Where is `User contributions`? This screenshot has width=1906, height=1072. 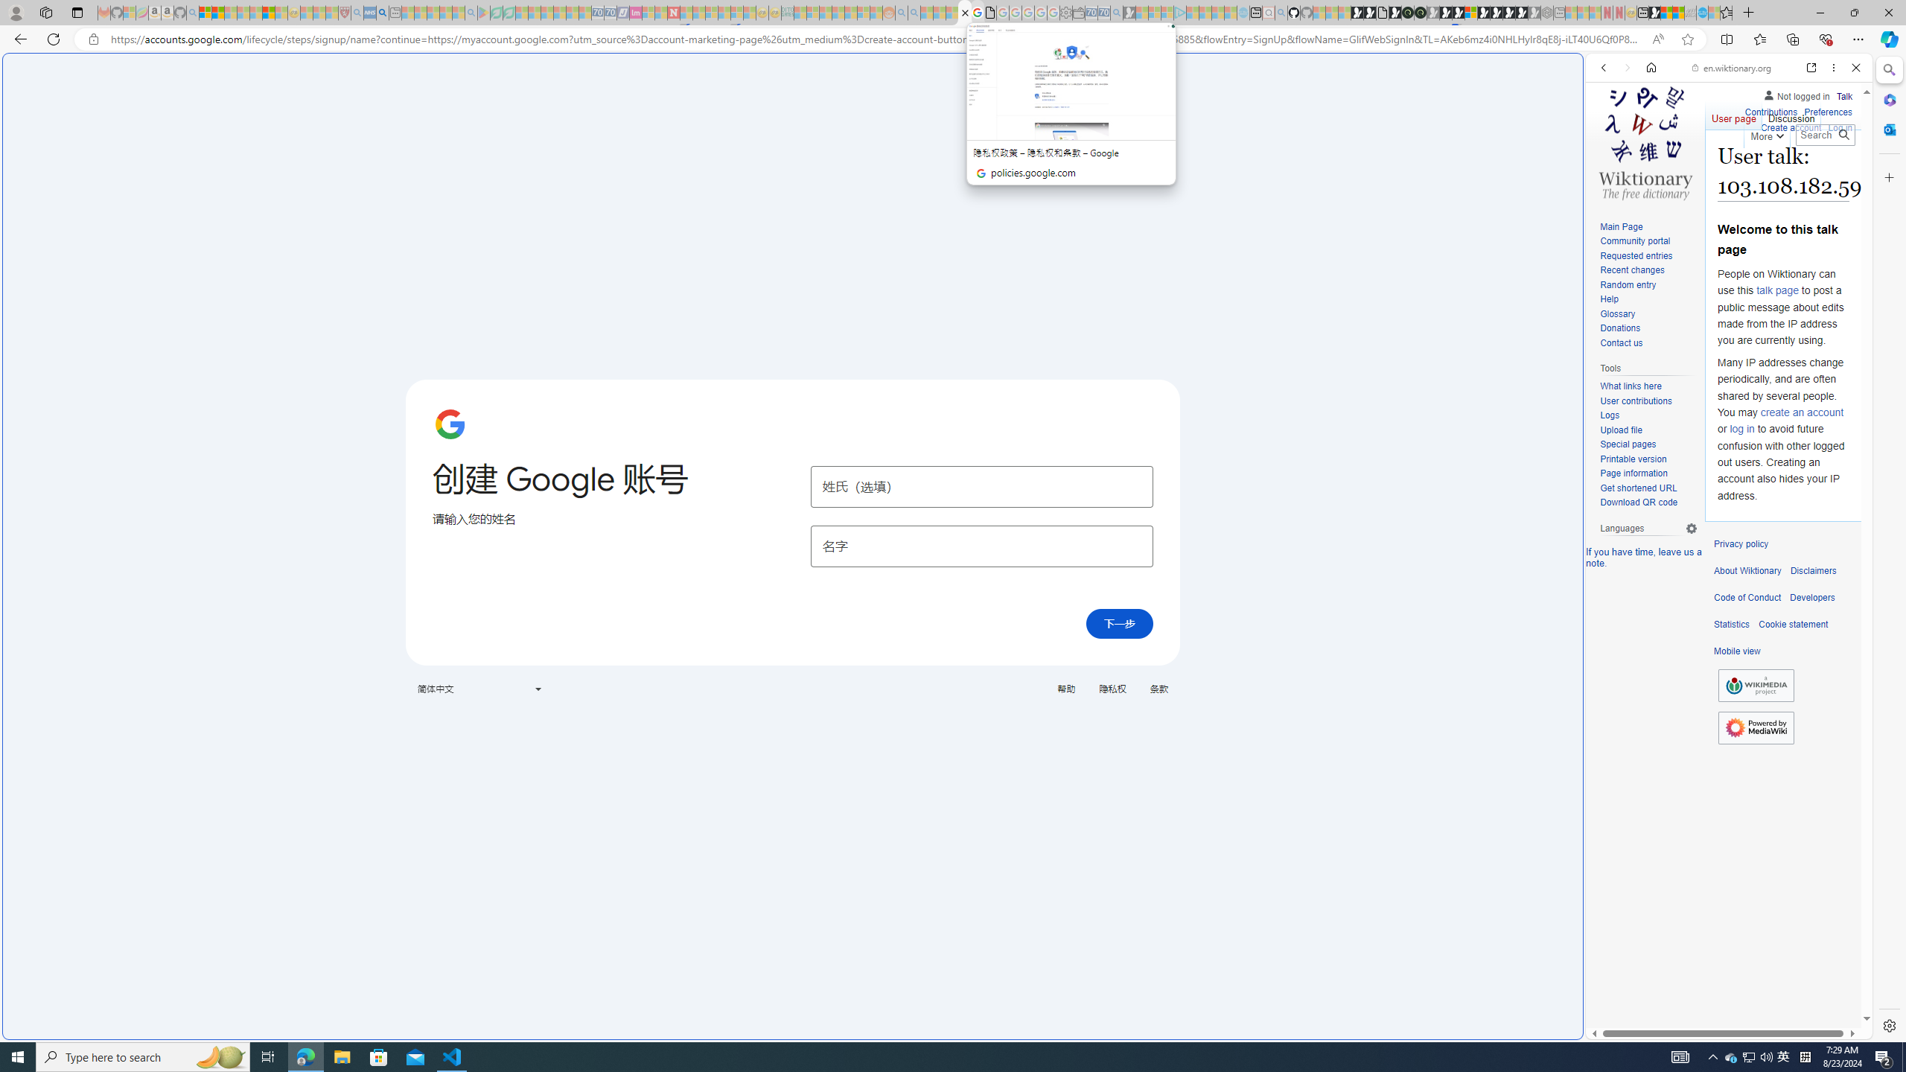 User contributions is located at coordinates (1648, 401).